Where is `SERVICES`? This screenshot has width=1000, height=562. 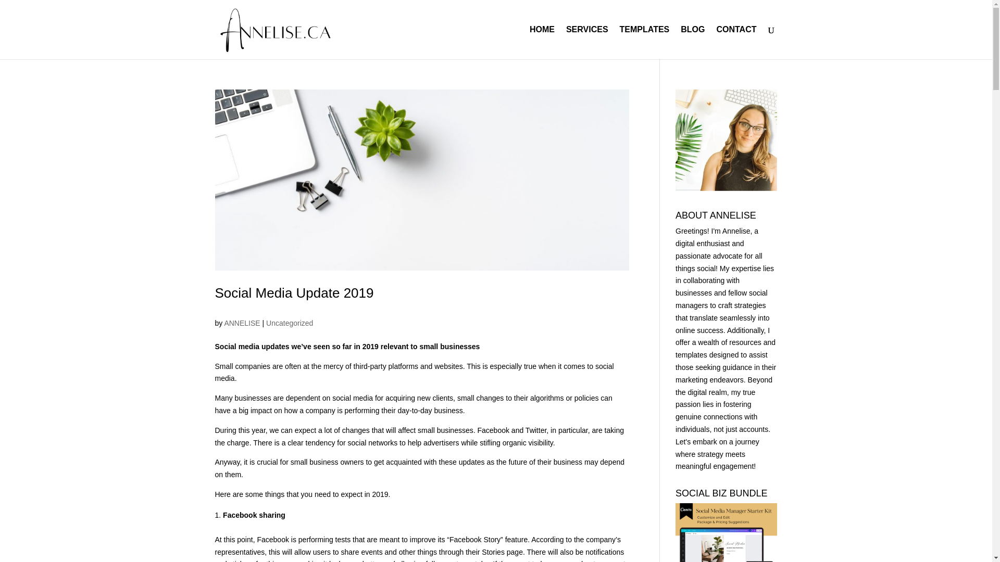
SERVICES is located at coordinates (586, 43).